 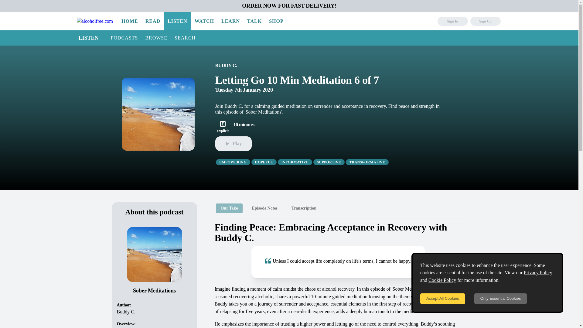 I want to click on SHOP, so click(x=276, y=21).